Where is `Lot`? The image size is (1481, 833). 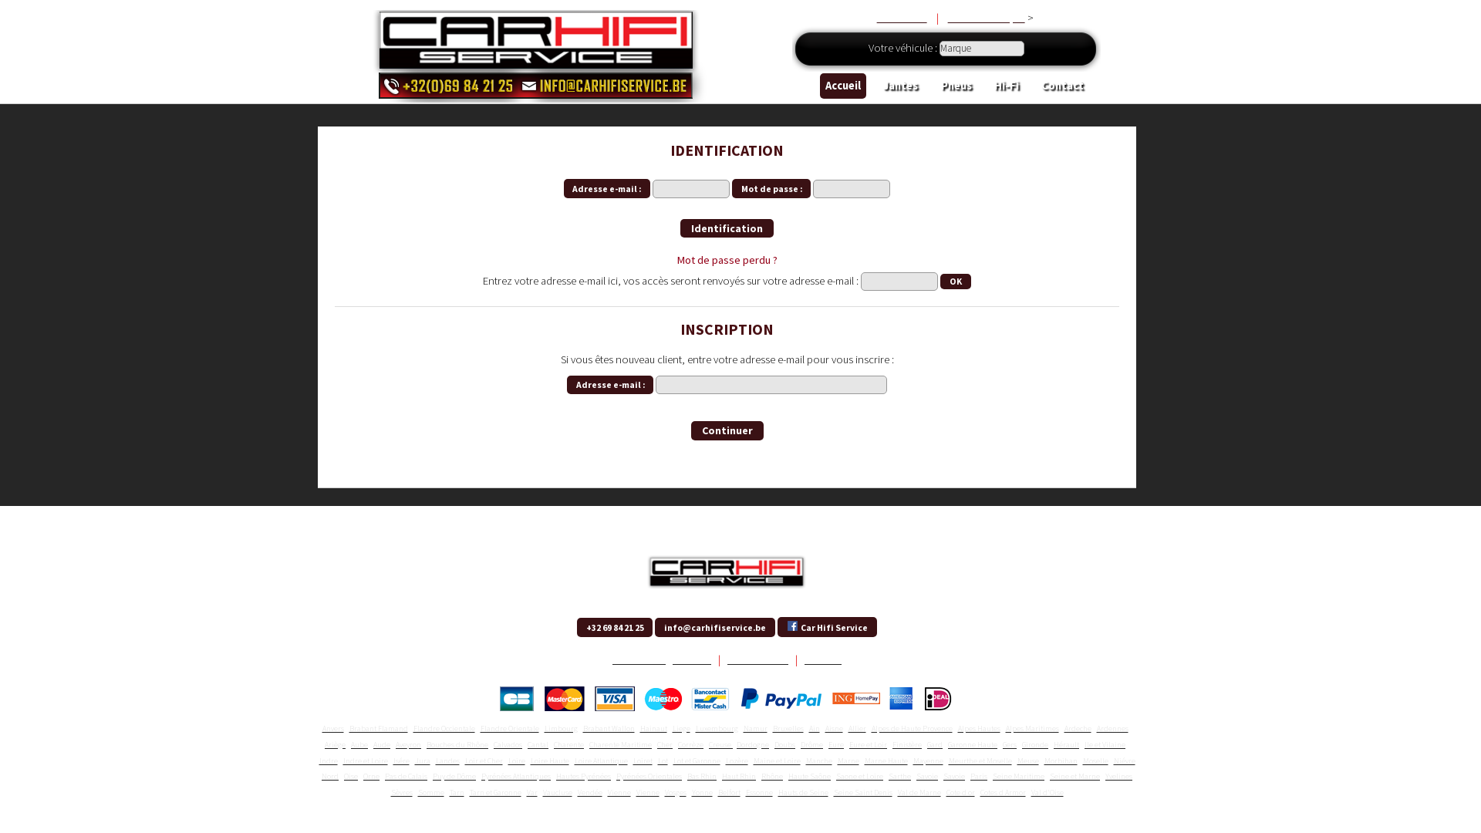
Lot is located at coordinates (662, 760).